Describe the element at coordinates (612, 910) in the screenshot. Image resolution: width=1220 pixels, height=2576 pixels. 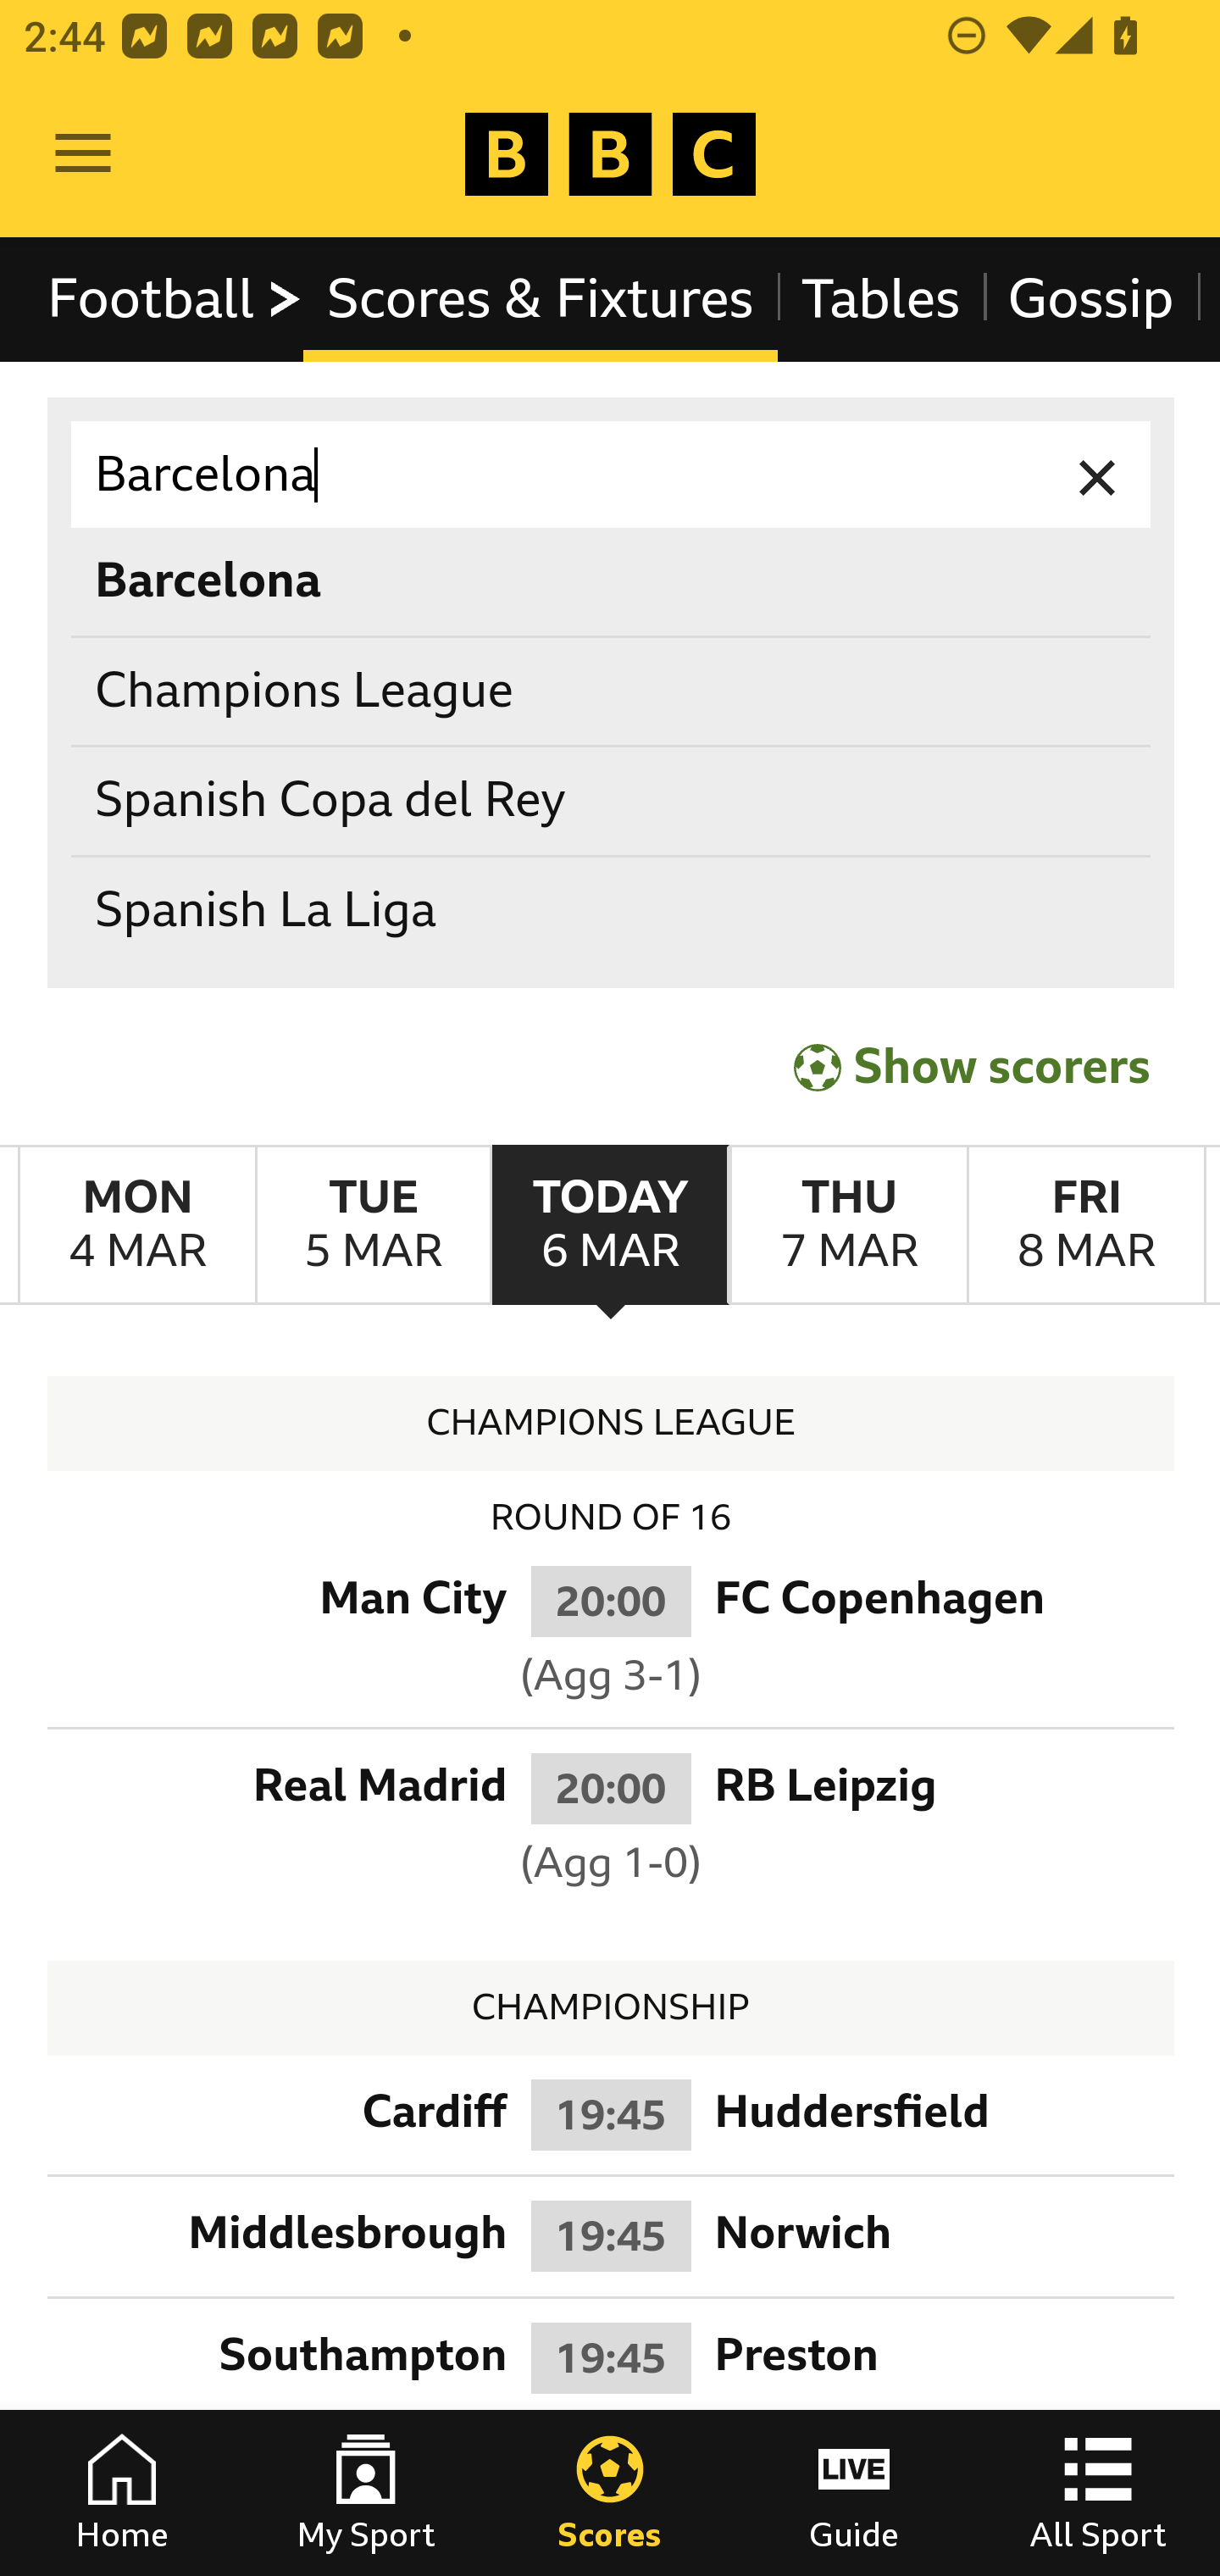
I see `Spanish La Liga` at that location.